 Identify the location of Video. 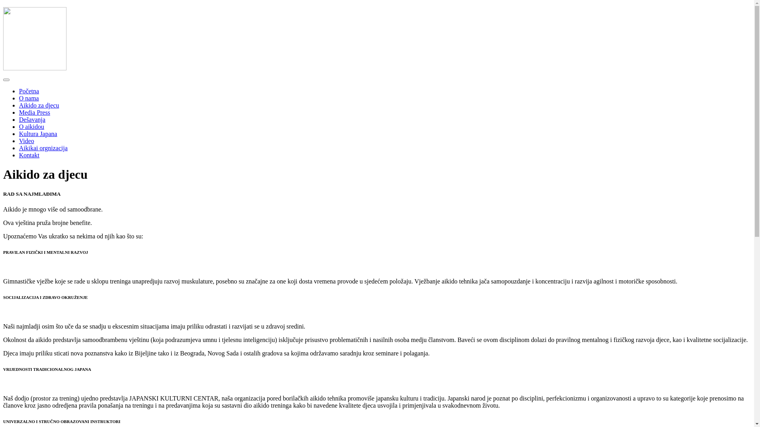
(27, 141).